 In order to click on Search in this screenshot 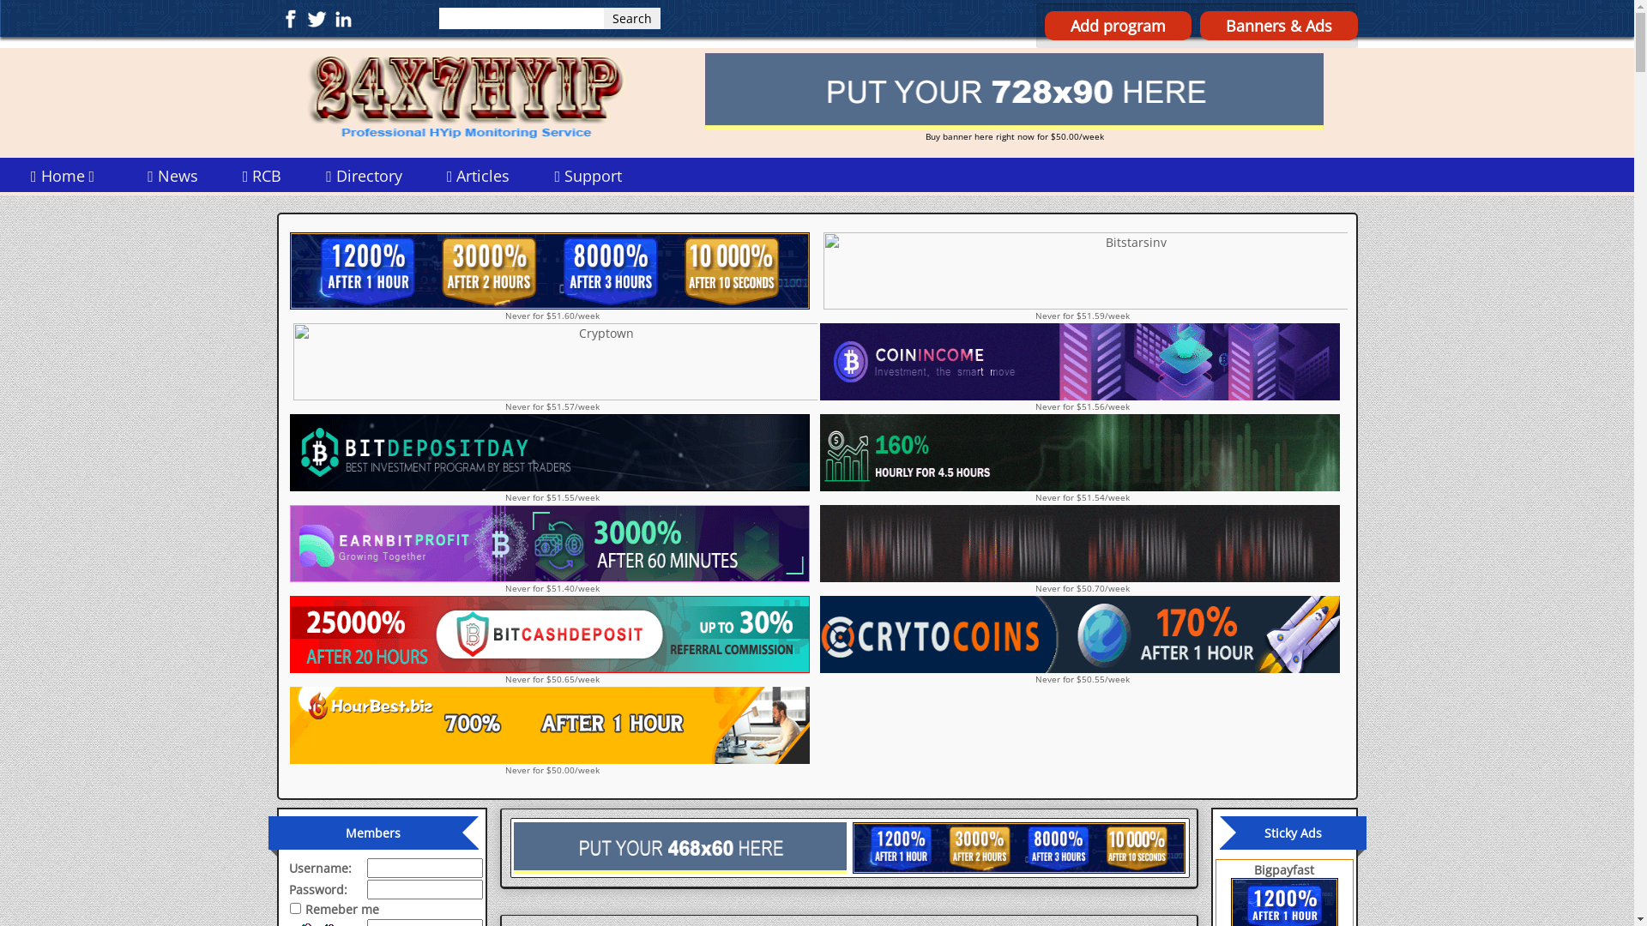, I will do `click(632, 19)`.